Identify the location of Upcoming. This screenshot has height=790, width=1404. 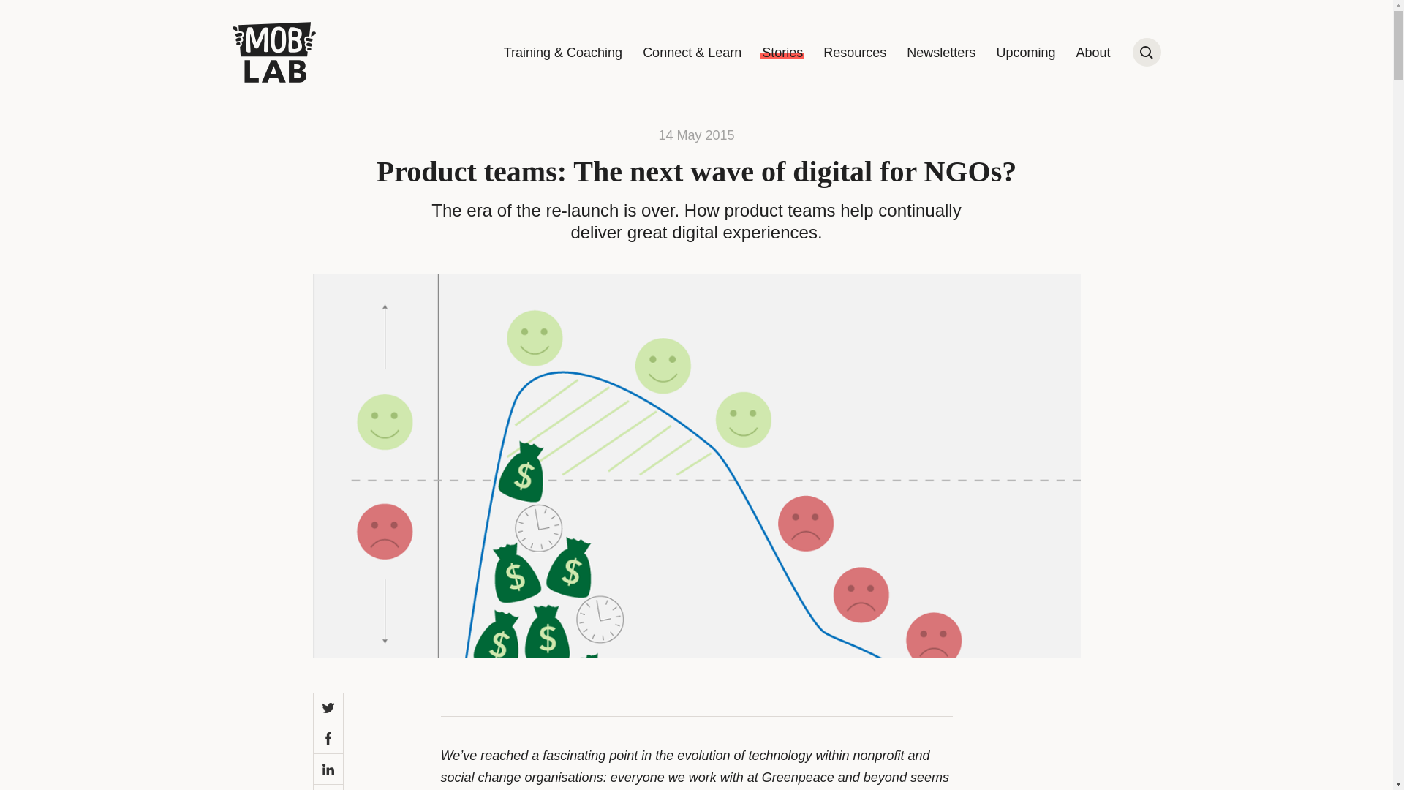
(1025, 53).